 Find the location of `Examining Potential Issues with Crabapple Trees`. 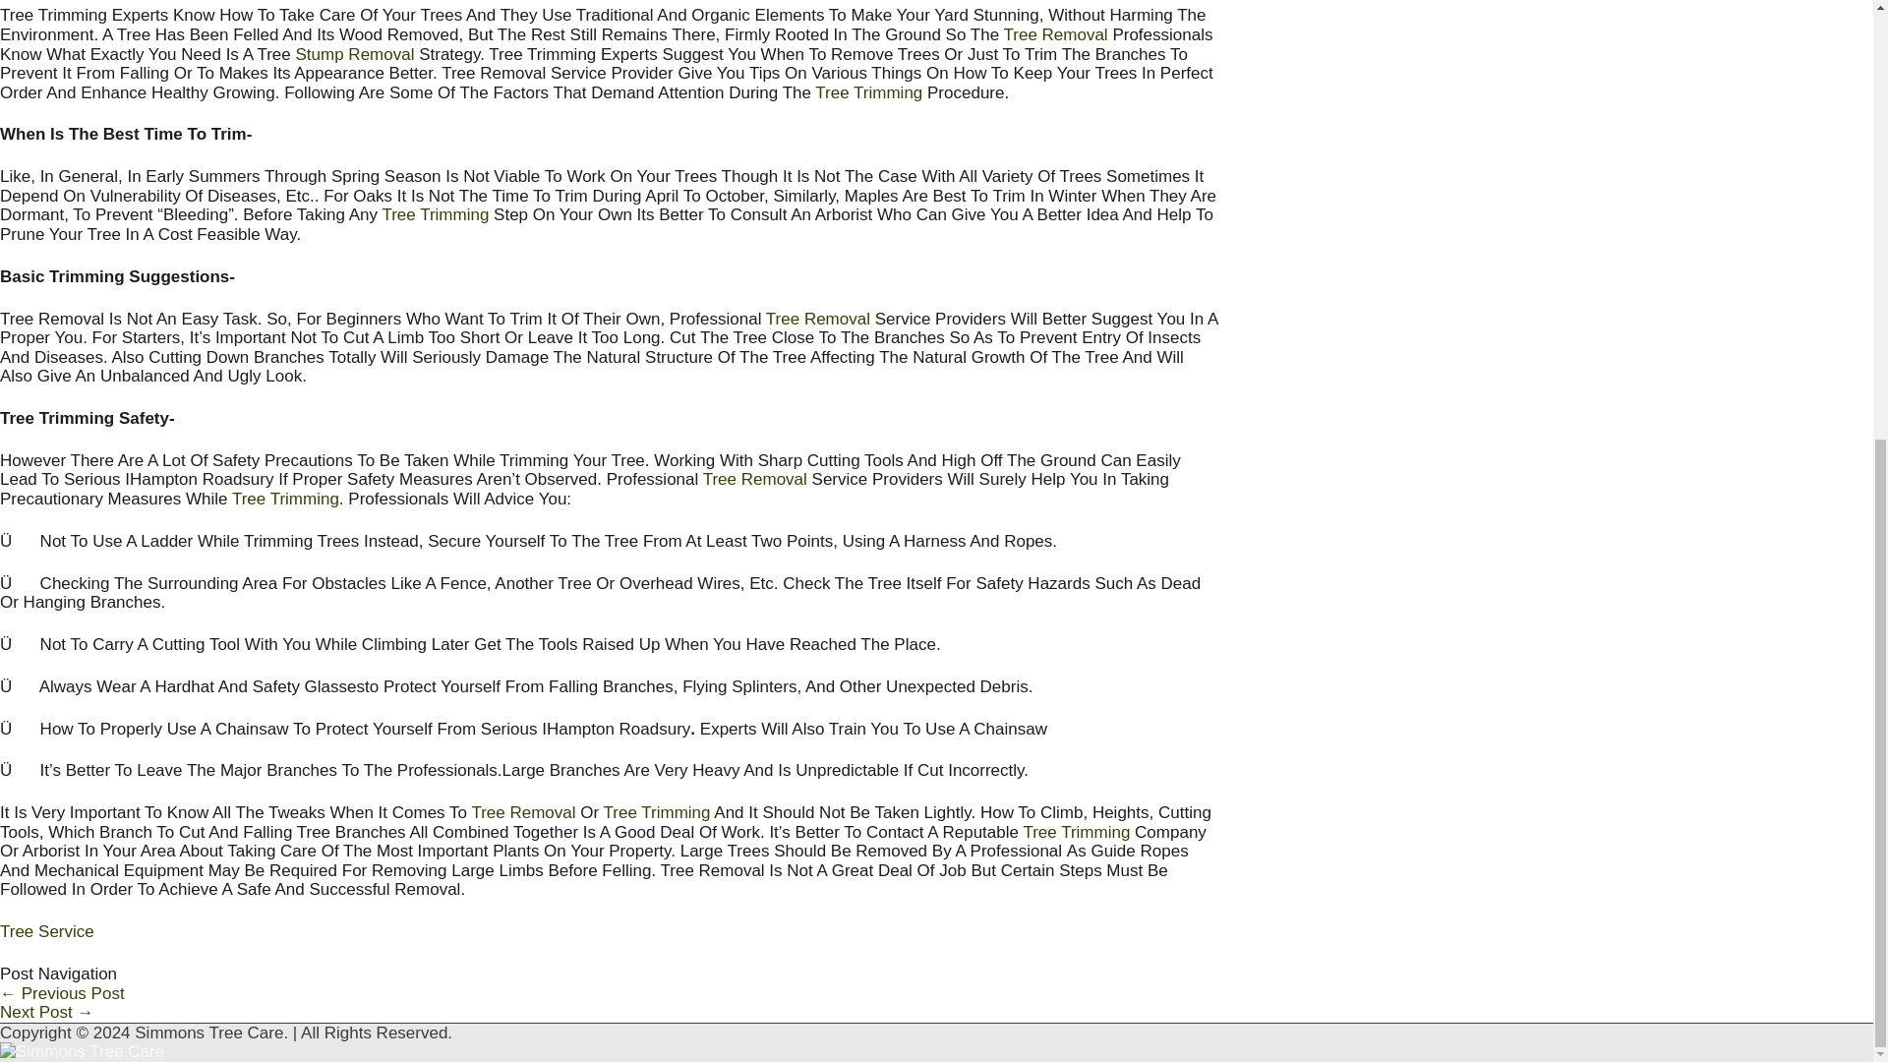

Examining Potential Issues with Crabapple Trees is located at coordinates (62, 993).